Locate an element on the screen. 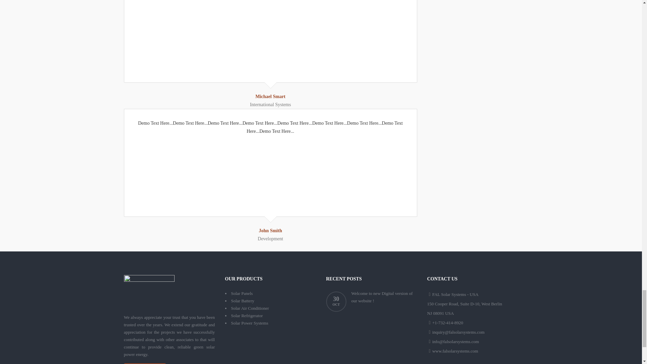 The image size is (647, 364). Solar Battery is located at coordinates (243, 301).